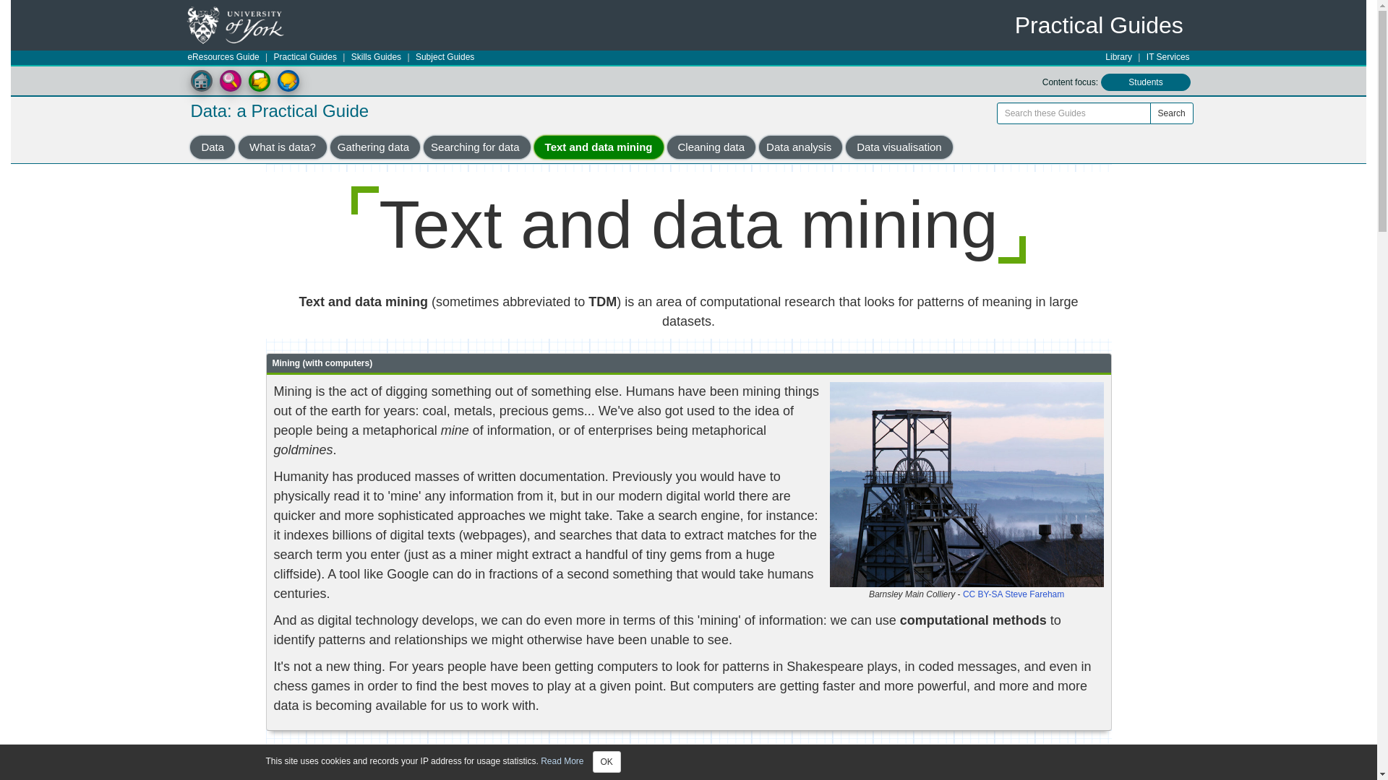 The width and height of the screenshot is (1388, 780). Describe the element at coordinates (374, 147) in the screenshot. I see `Gathering data` at that location.